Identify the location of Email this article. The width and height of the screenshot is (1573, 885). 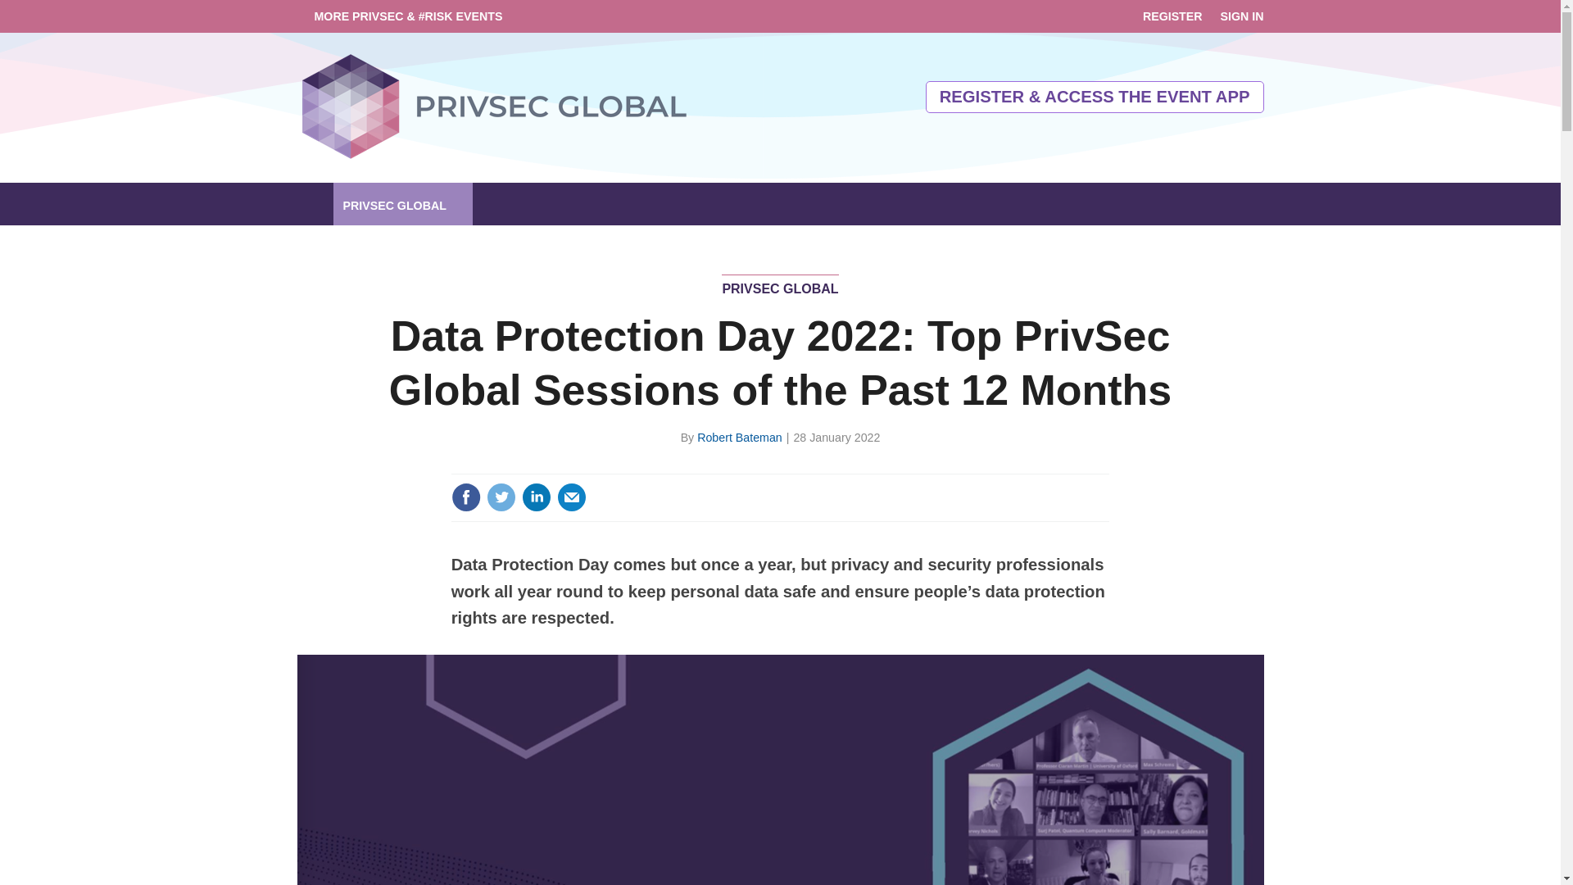
(572, 497).